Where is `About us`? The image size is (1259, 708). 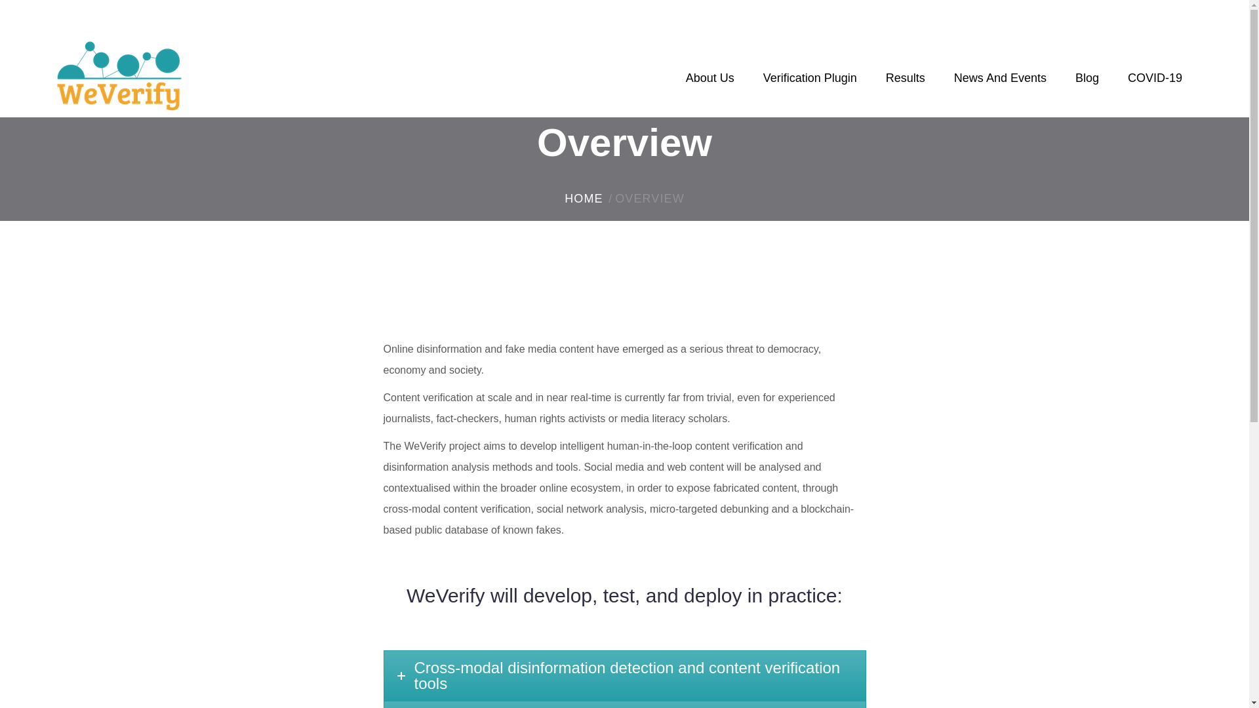 About us is located at coordinates (709, 85).